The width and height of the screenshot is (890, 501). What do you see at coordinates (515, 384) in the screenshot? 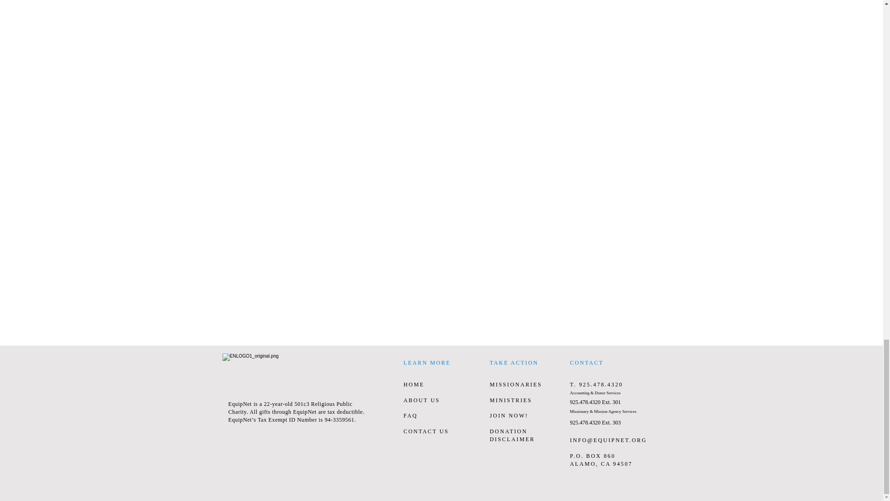
I see `MISSIONARIES` at bounding box center [515, 384].